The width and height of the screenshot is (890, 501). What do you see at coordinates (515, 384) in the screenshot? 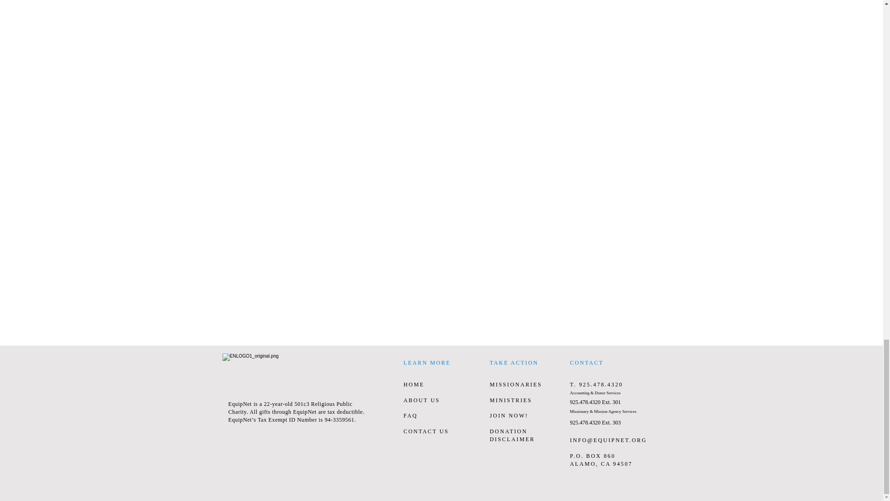
I see `MISSIONARIES` at bounding box center [515, 384].